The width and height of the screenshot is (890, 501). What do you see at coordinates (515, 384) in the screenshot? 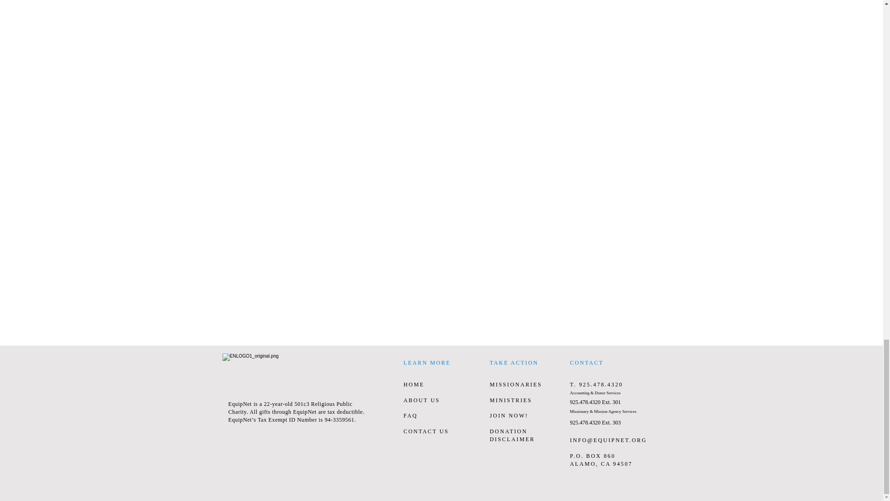
I see `MISSIONARIES` at bounding box center [515, 384].